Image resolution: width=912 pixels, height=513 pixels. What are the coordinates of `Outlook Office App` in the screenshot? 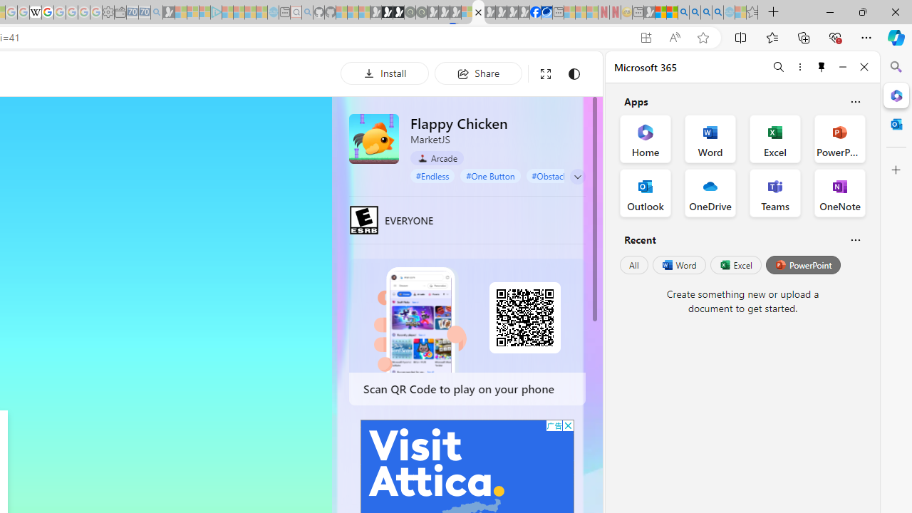 It's located at (646, 192).